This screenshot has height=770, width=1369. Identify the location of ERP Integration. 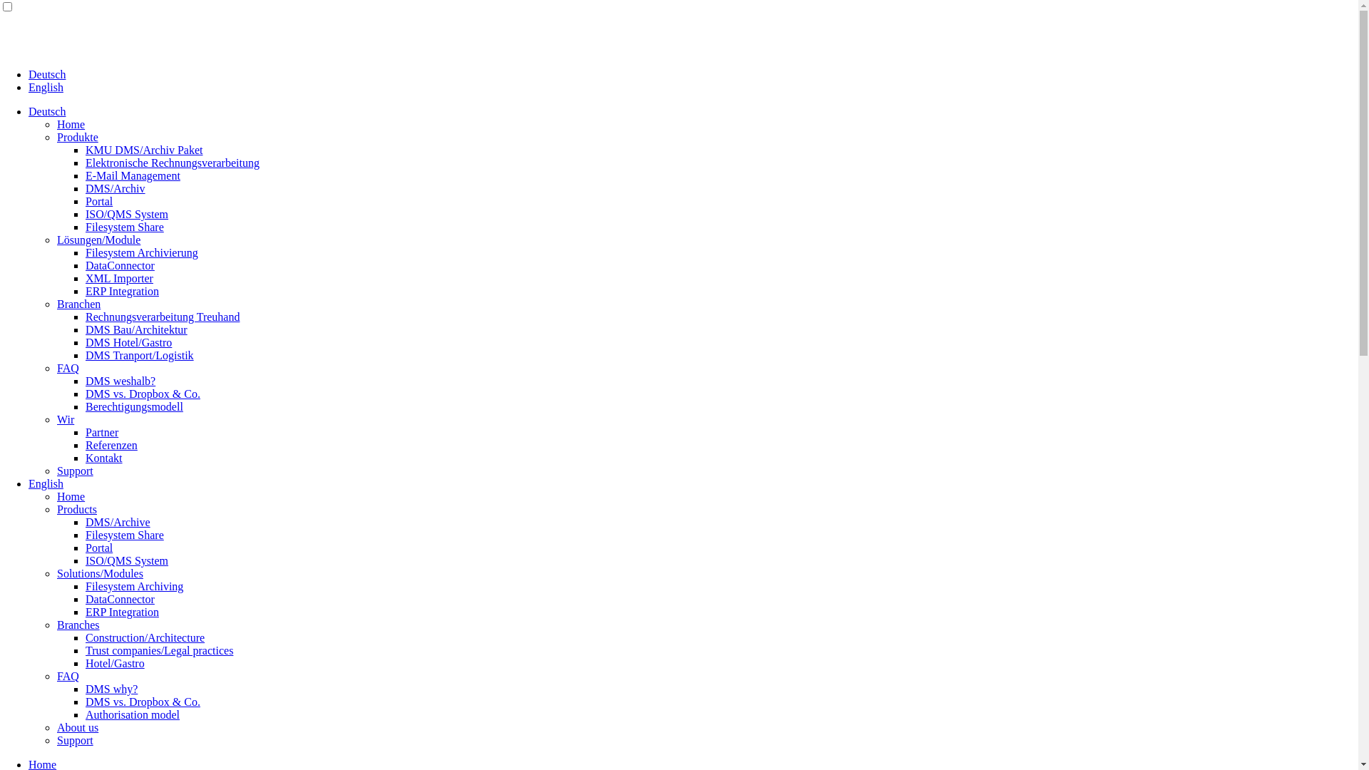
(123, 612).